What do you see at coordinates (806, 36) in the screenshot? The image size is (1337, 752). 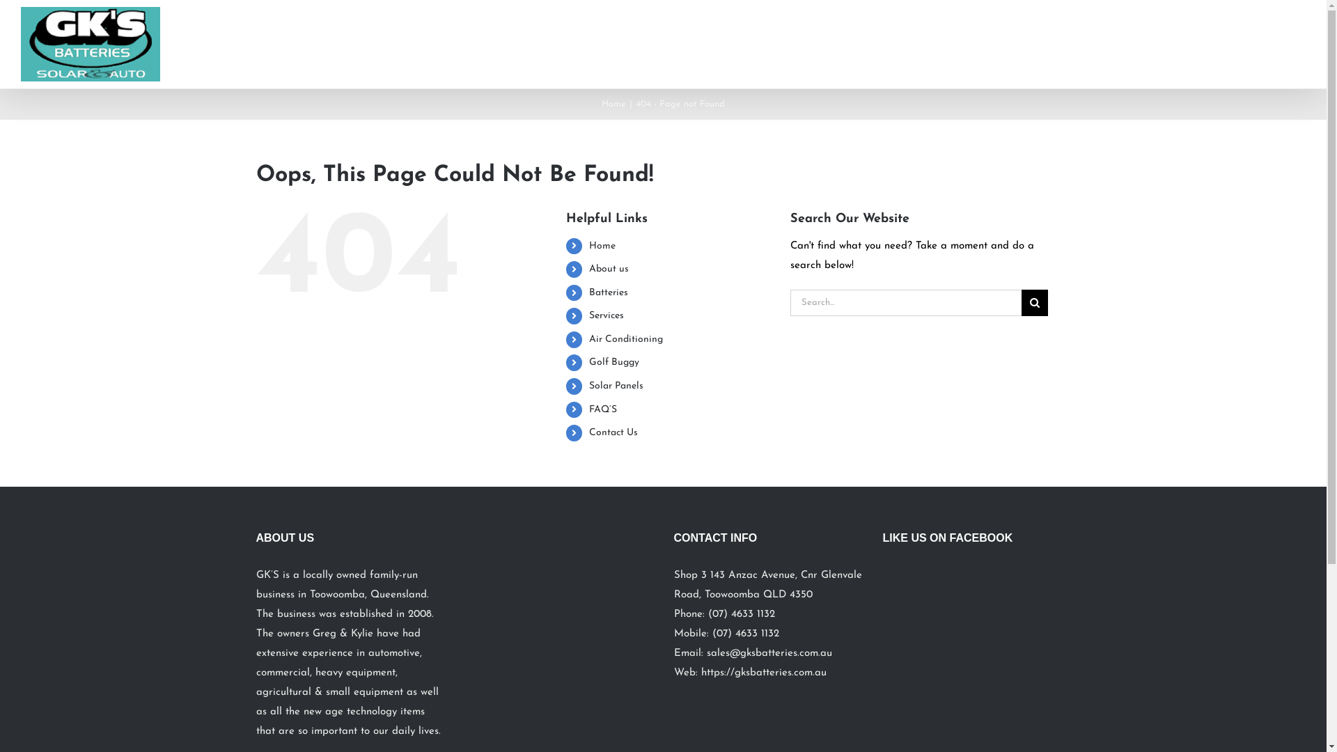 I see `About us` at bounding box center [806, 36].